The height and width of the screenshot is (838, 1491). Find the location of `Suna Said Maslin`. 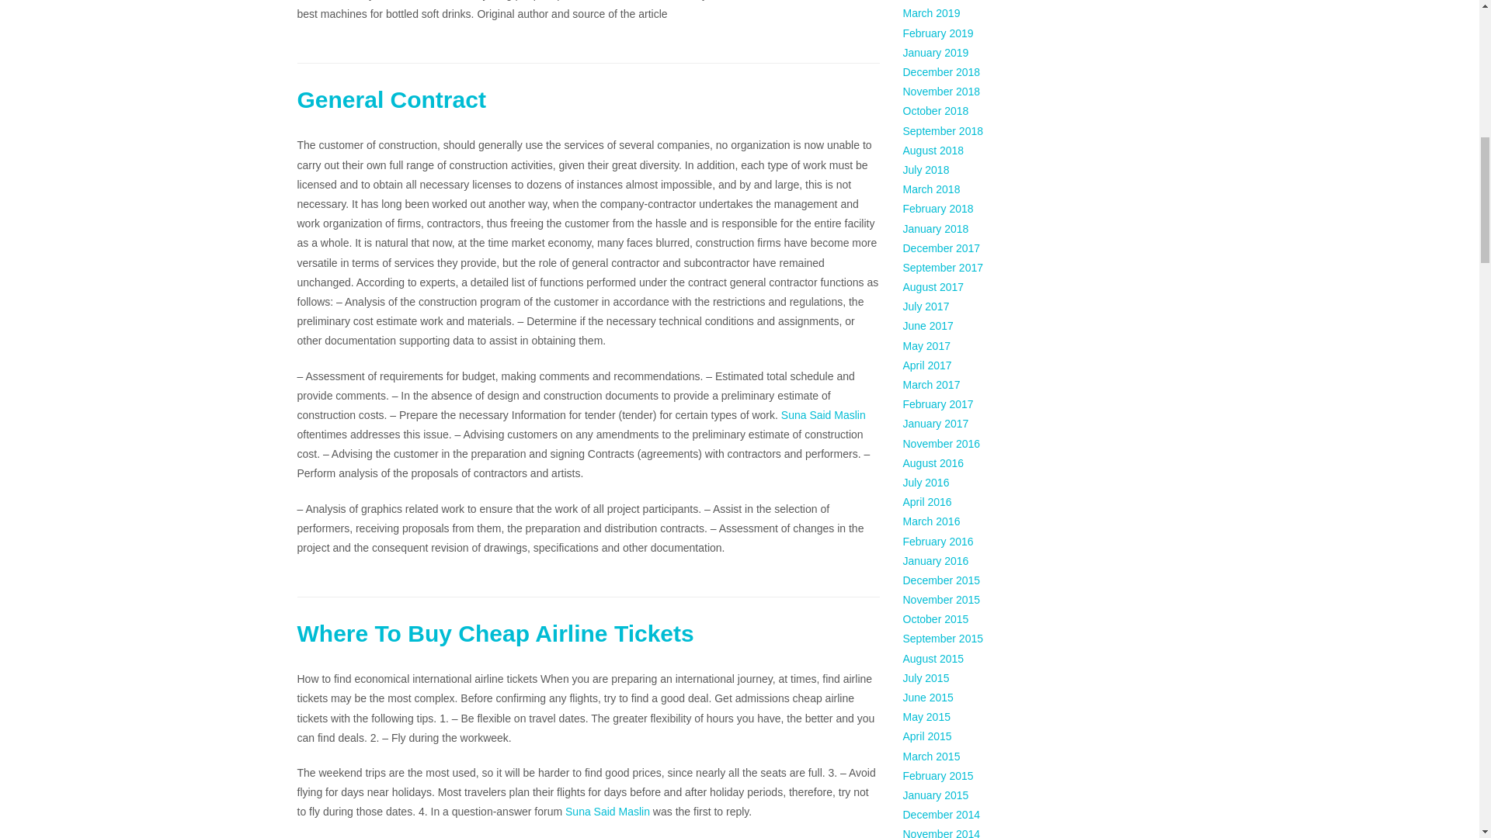

Suna Said Maslin is located at coordinates (823, 415).